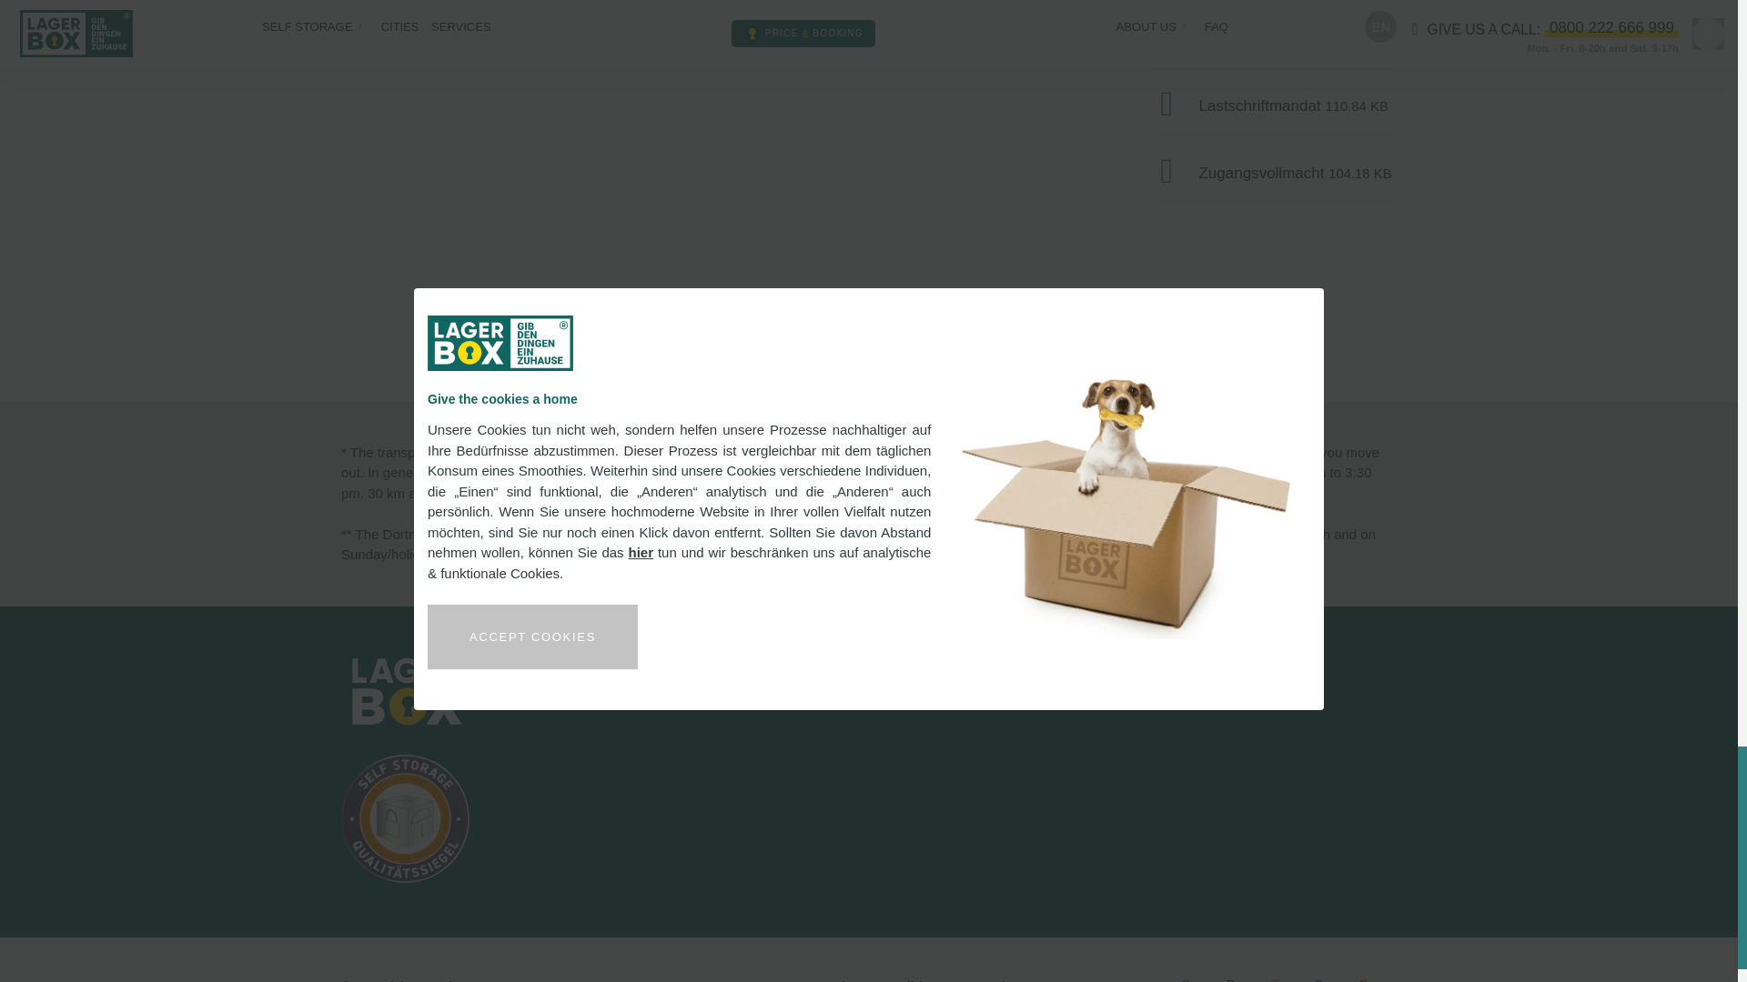 The width and height of the screenshot is (1747, 982). I want to click on Zugangsvollmacht 104.18 KB, so click(1274, 171).